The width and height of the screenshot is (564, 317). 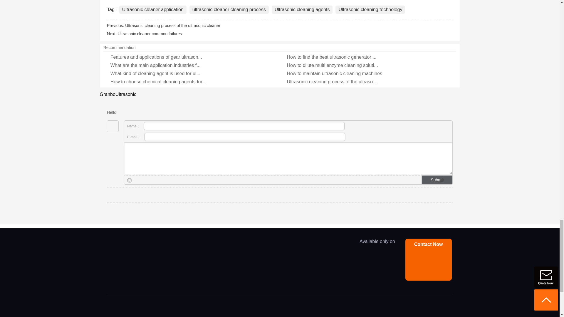 I want to click on Ultrasonic cleaning process of the ultrasonic cleaner, so click(x=331, y=82).